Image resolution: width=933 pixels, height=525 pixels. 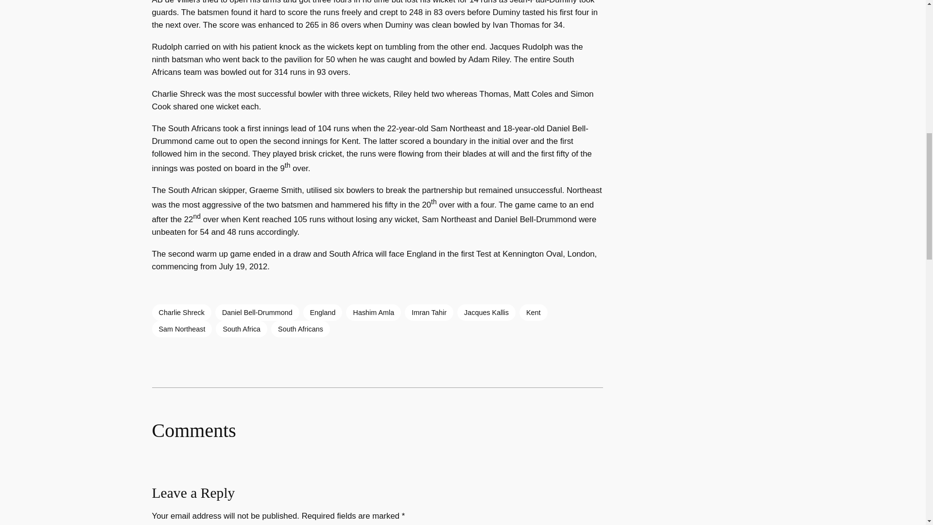 I want to click on Jacques Kallis, so click(x=486, y=312).